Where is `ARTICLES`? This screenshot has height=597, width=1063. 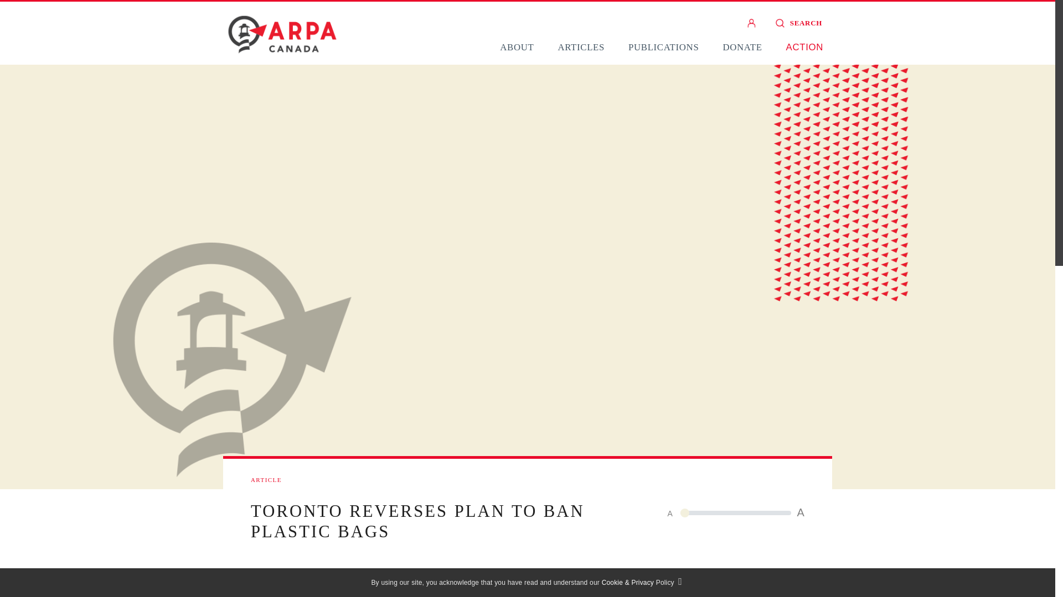
ARTICLES is located at coordinates (580, 46).